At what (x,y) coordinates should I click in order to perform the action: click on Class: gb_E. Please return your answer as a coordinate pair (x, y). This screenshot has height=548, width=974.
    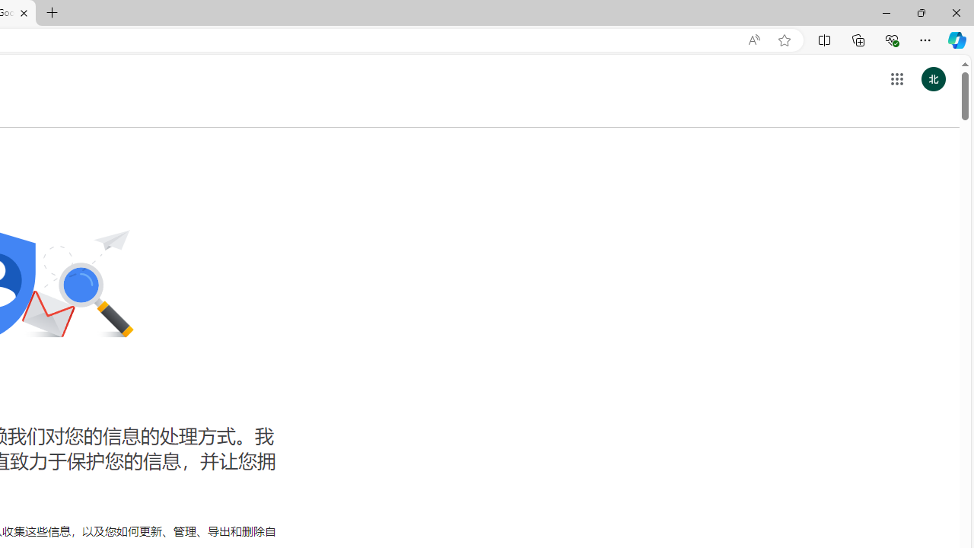
    Looking at the image, I should click on (896, 79).